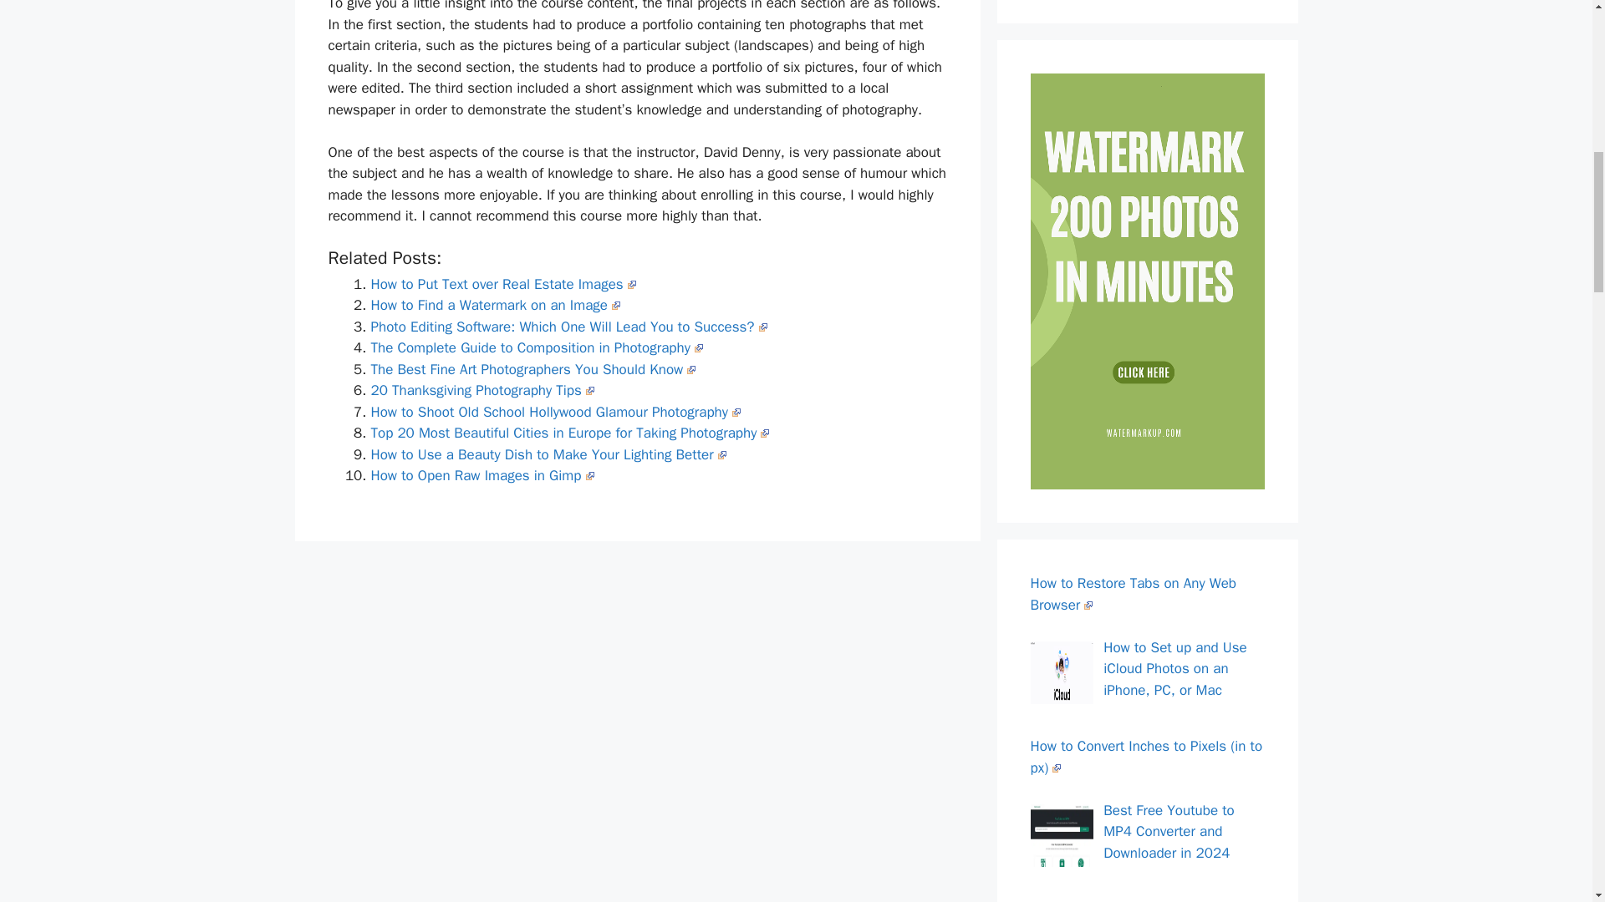 The width and height of the screenshot is (1605, 902). I want to click on BEST FREE Youtube Downloader Apps in 2023, so click(1165, 900).